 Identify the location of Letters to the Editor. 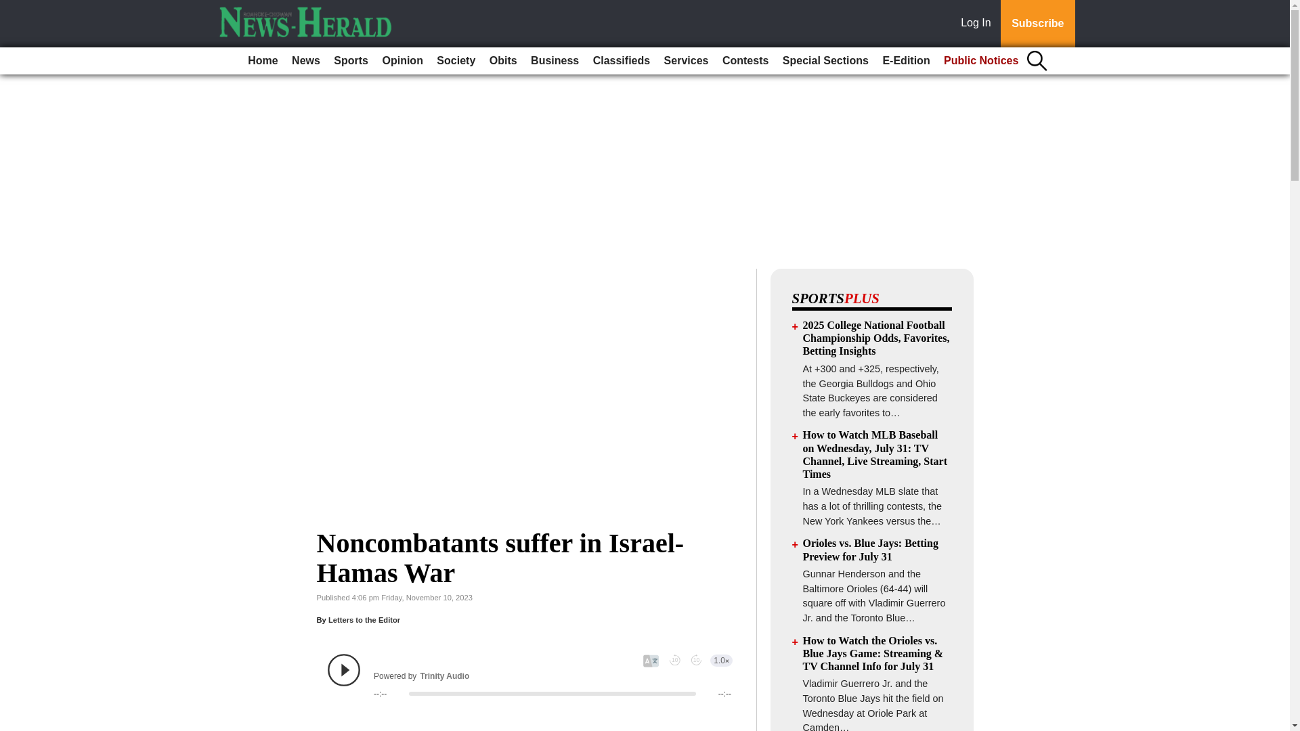
(364, 620).